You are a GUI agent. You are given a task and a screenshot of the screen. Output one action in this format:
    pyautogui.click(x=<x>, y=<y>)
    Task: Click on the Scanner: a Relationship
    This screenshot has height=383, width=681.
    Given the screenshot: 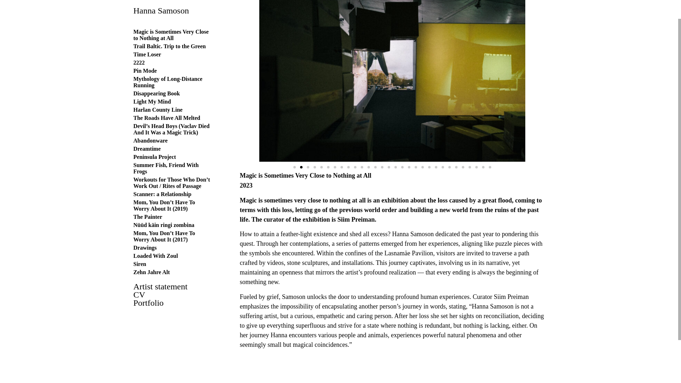 What is the action you would take?
    pyautogui.click(x=162, y=172)
    